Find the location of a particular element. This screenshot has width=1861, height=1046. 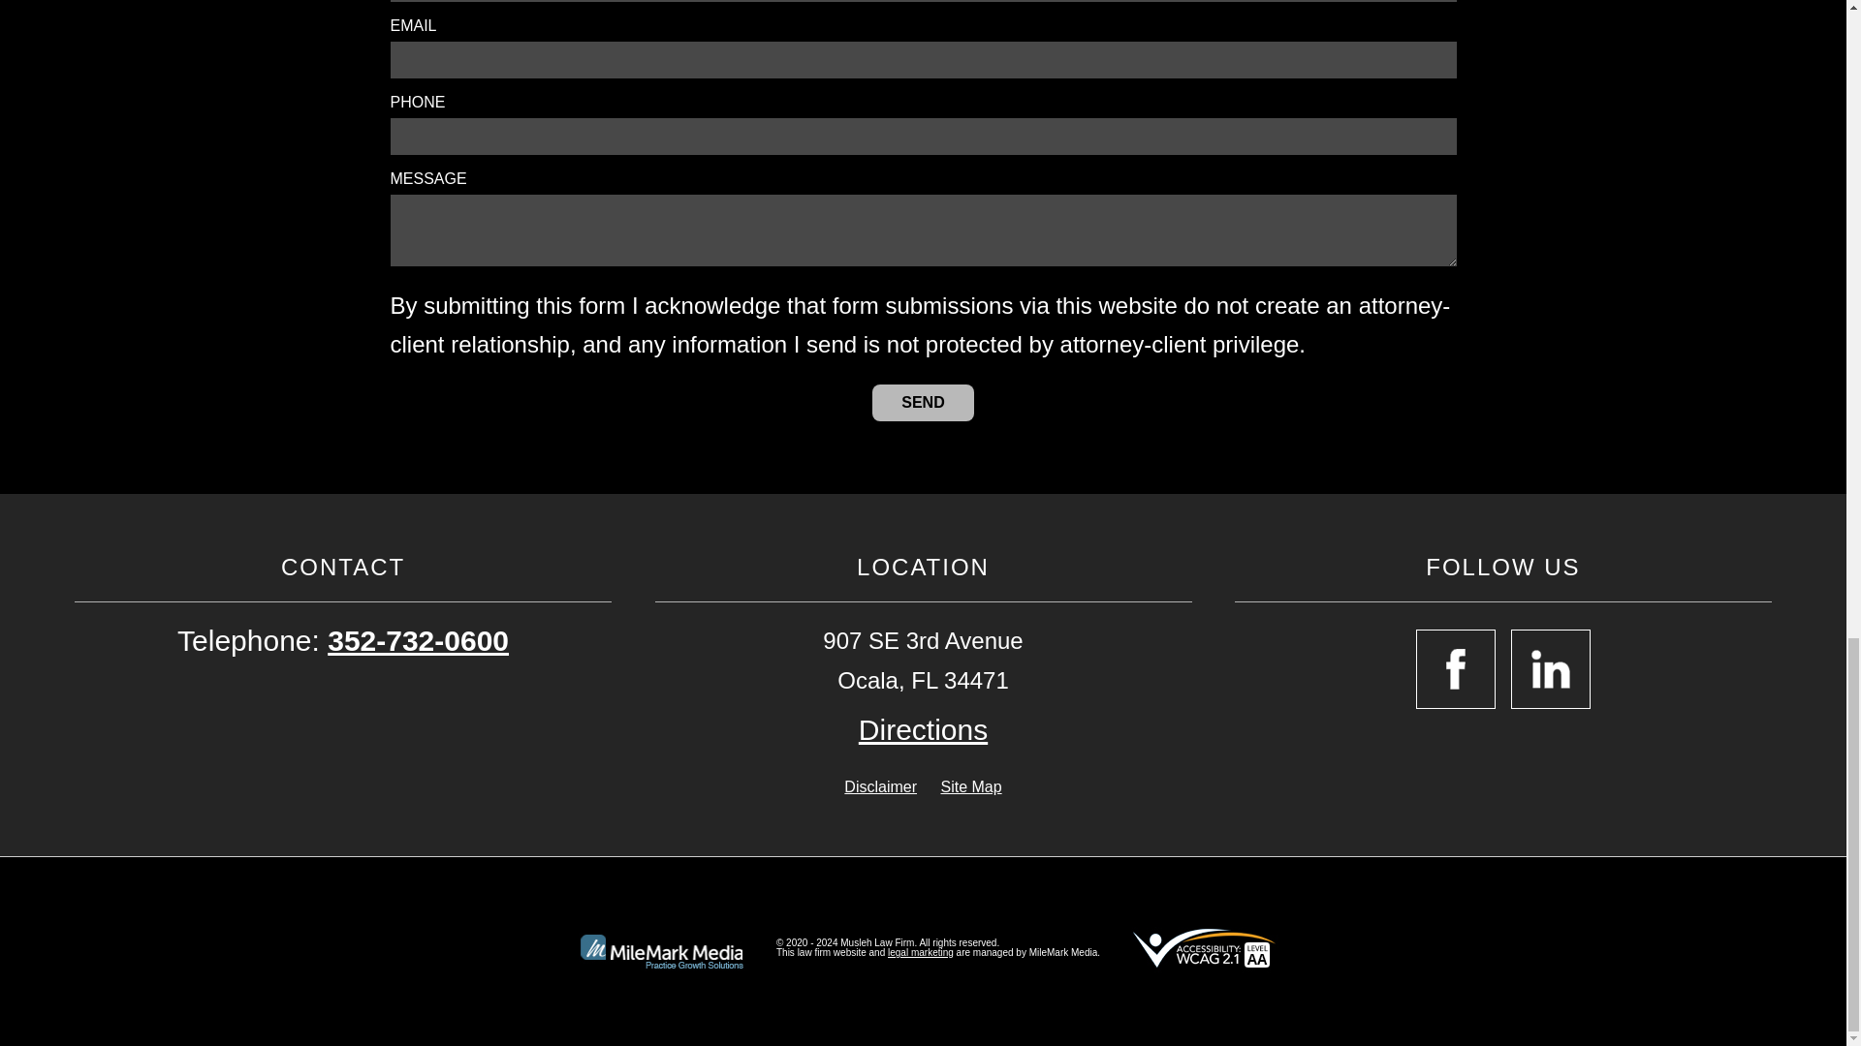

Open Facebook in a New Window is located at coordinates (1456, 669).